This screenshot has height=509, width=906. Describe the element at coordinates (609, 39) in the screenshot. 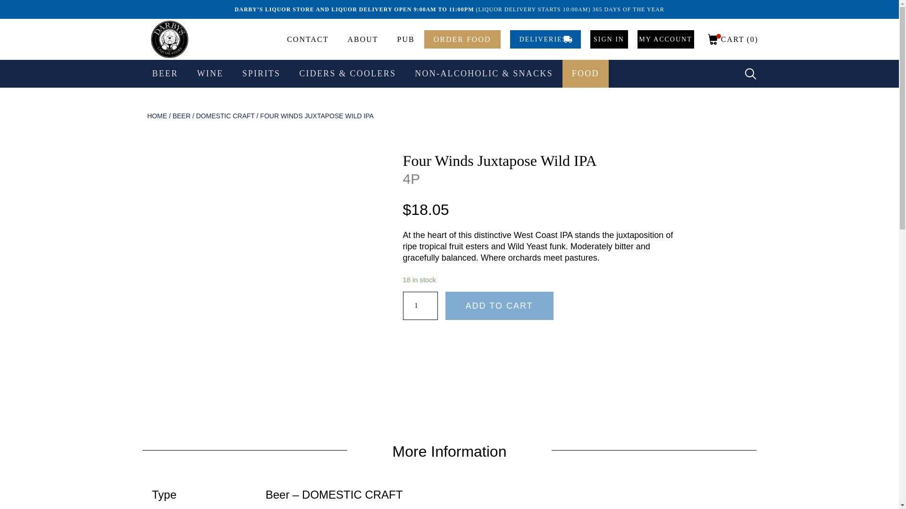

I see `SIGN IN` at that location.